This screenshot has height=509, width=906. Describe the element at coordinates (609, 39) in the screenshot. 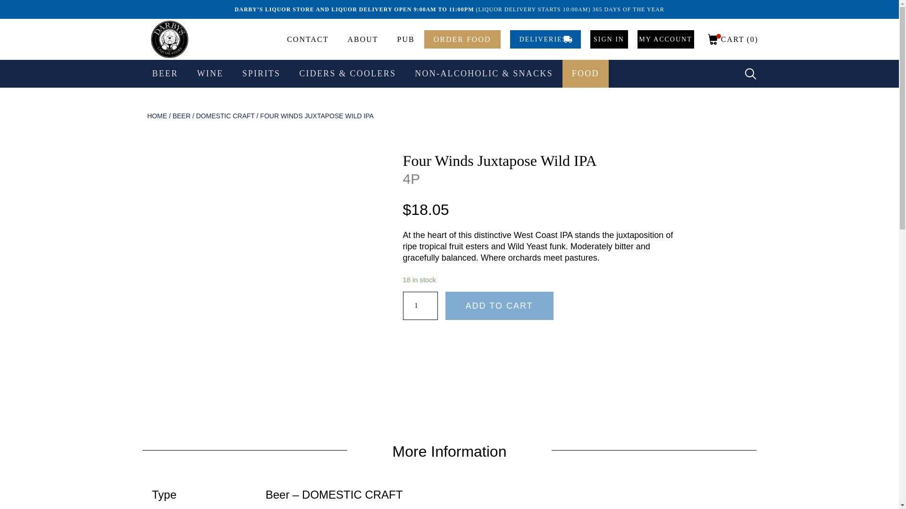

I see `SIGN IN` at that location.